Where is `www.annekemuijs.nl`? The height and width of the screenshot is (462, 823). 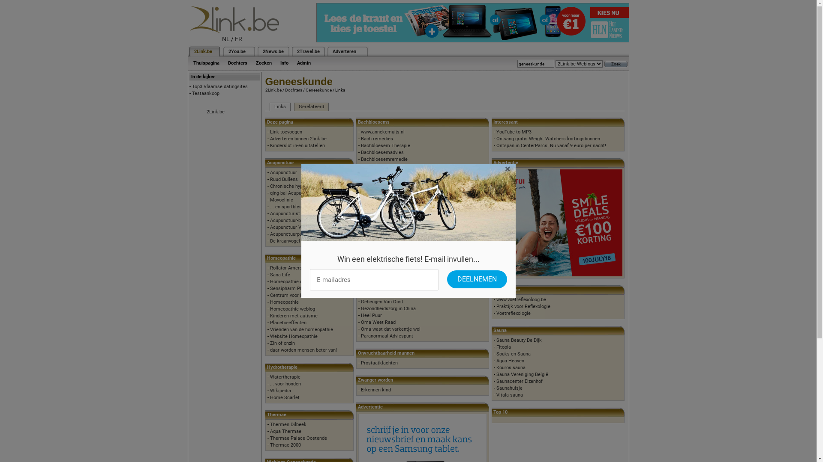 www.annekemuijs.nl is located at coordinates (383, 132).